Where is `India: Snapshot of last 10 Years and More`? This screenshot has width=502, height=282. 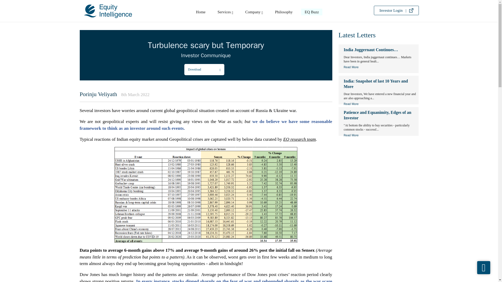
India: Snapshot of last 10 Years and More is located at coordinates (379, 85).